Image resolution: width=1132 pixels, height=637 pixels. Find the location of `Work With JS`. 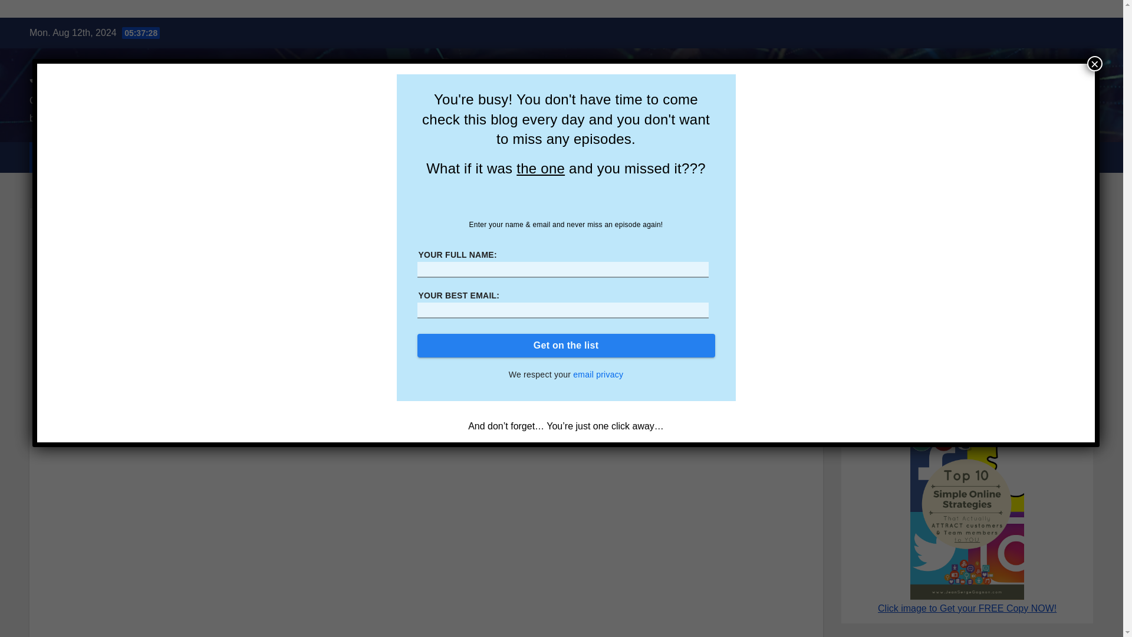

Work With JS is located at coordinates (631, 157).